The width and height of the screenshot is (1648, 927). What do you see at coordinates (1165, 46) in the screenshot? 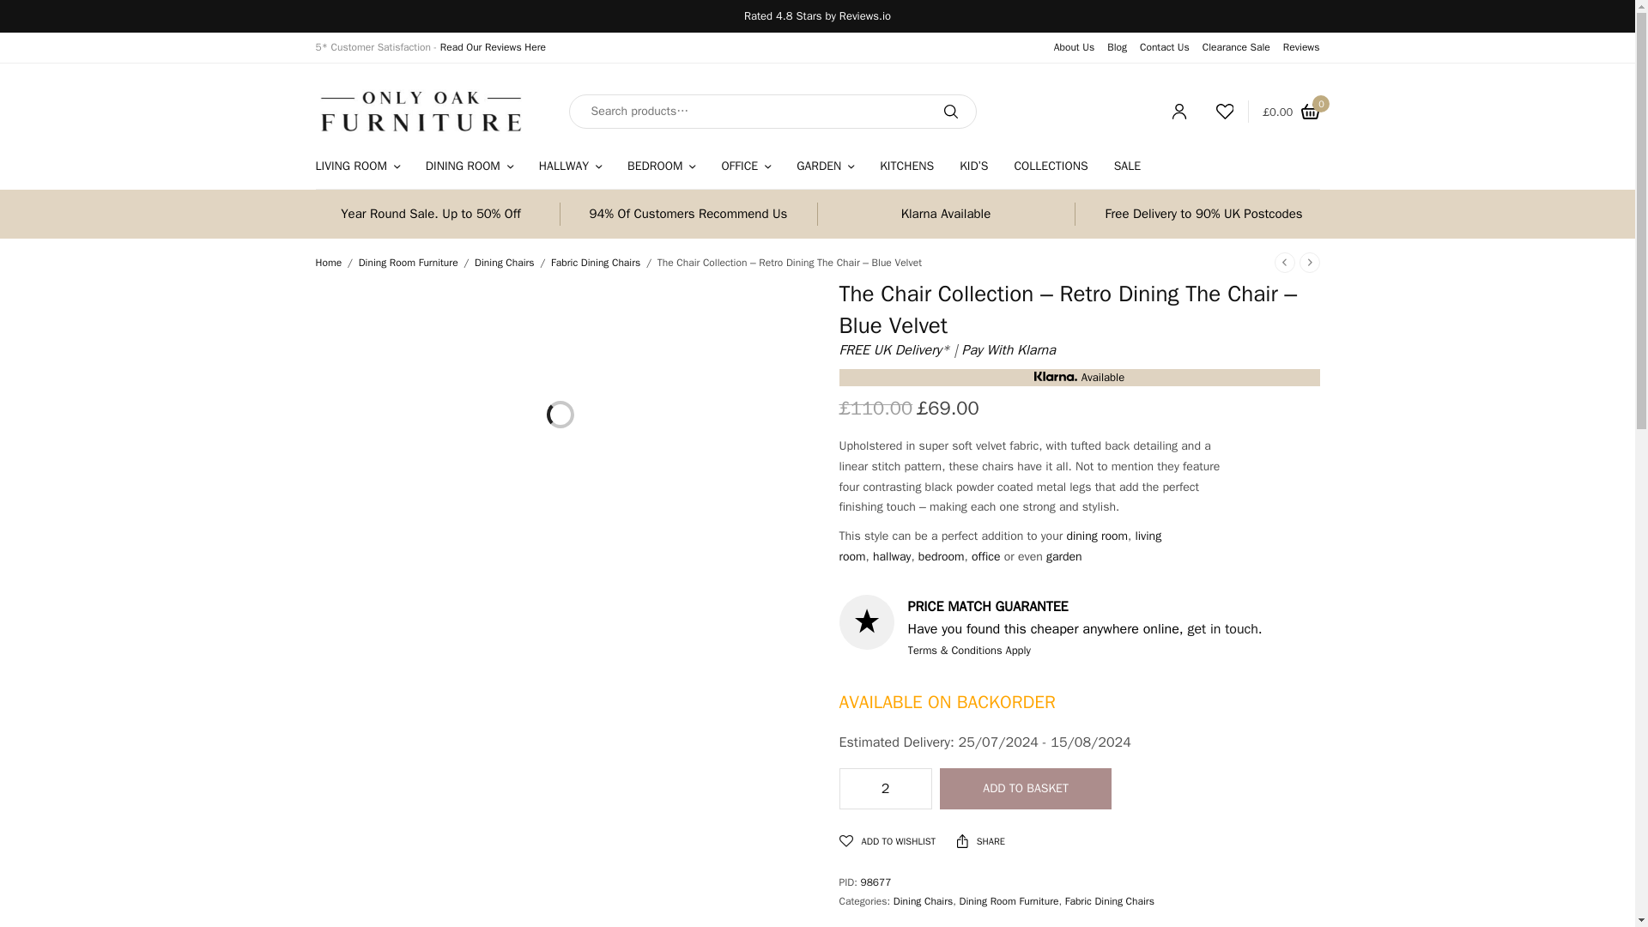
I see `Contact Us` at bounding box center [1165, 46].